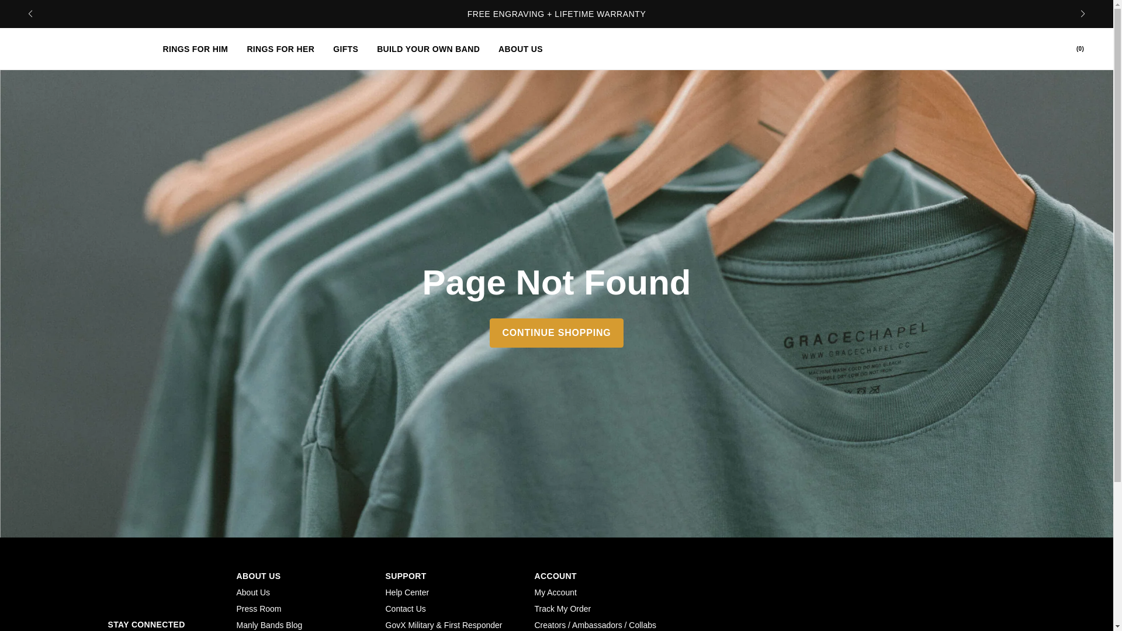  Describe the element at coordinates (408, 592) in the screenshot. I see `Help Center` at that location.